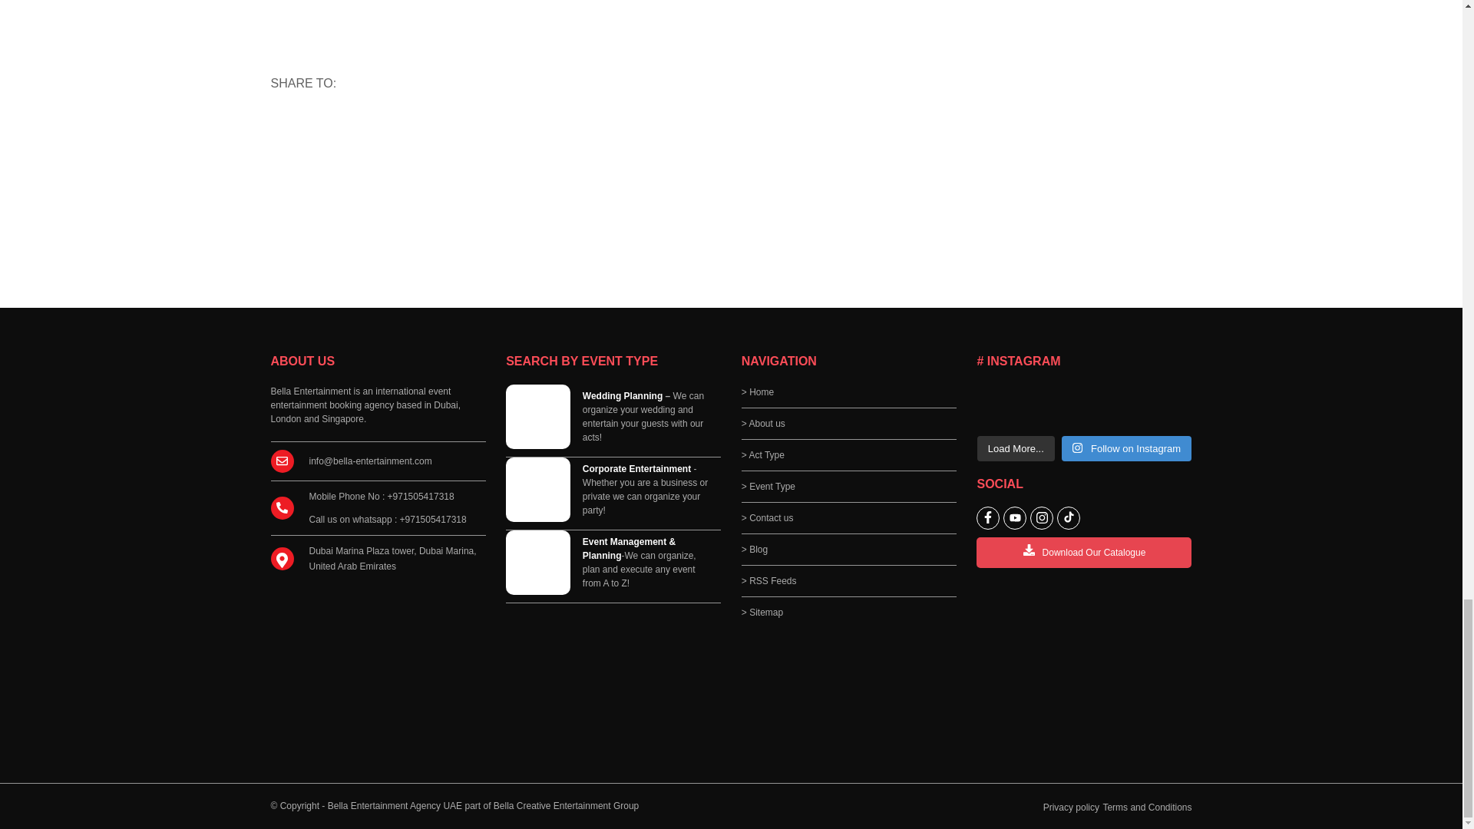 This screenshot has width=1474, height=829. I want to click on Follow by Email, so click(288, 126).